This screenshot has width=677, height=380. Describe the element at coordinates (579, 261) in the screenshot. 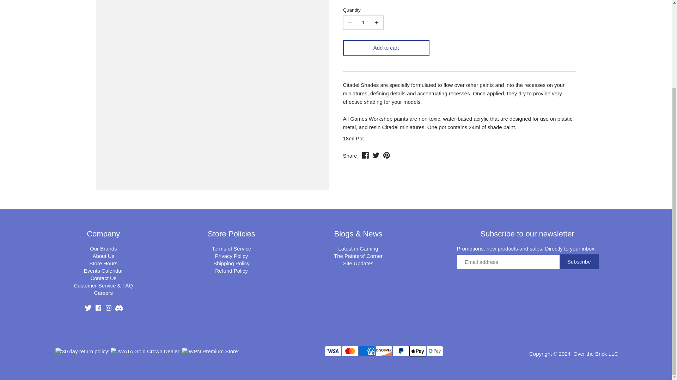

I see `Subscribe` at that location.